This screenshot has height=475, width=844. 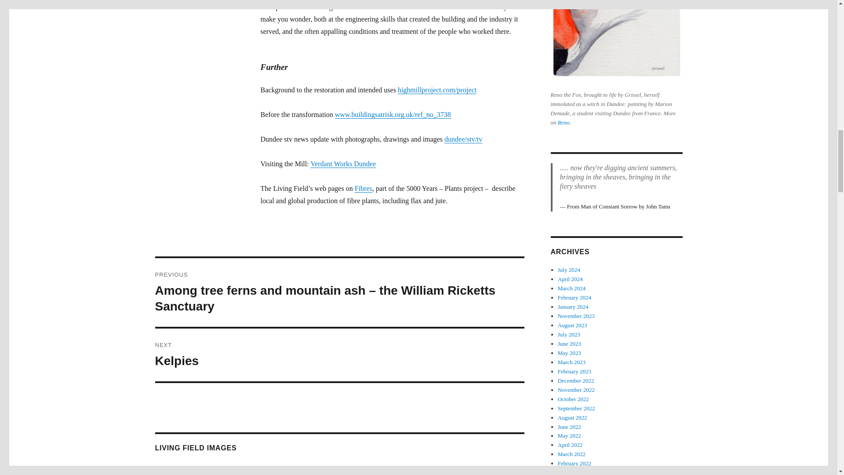 What do you see at coordinates (275, 468) in the screenshot?
I see `LIVING FIELD IMAGES` at bounding box center [275, 468].